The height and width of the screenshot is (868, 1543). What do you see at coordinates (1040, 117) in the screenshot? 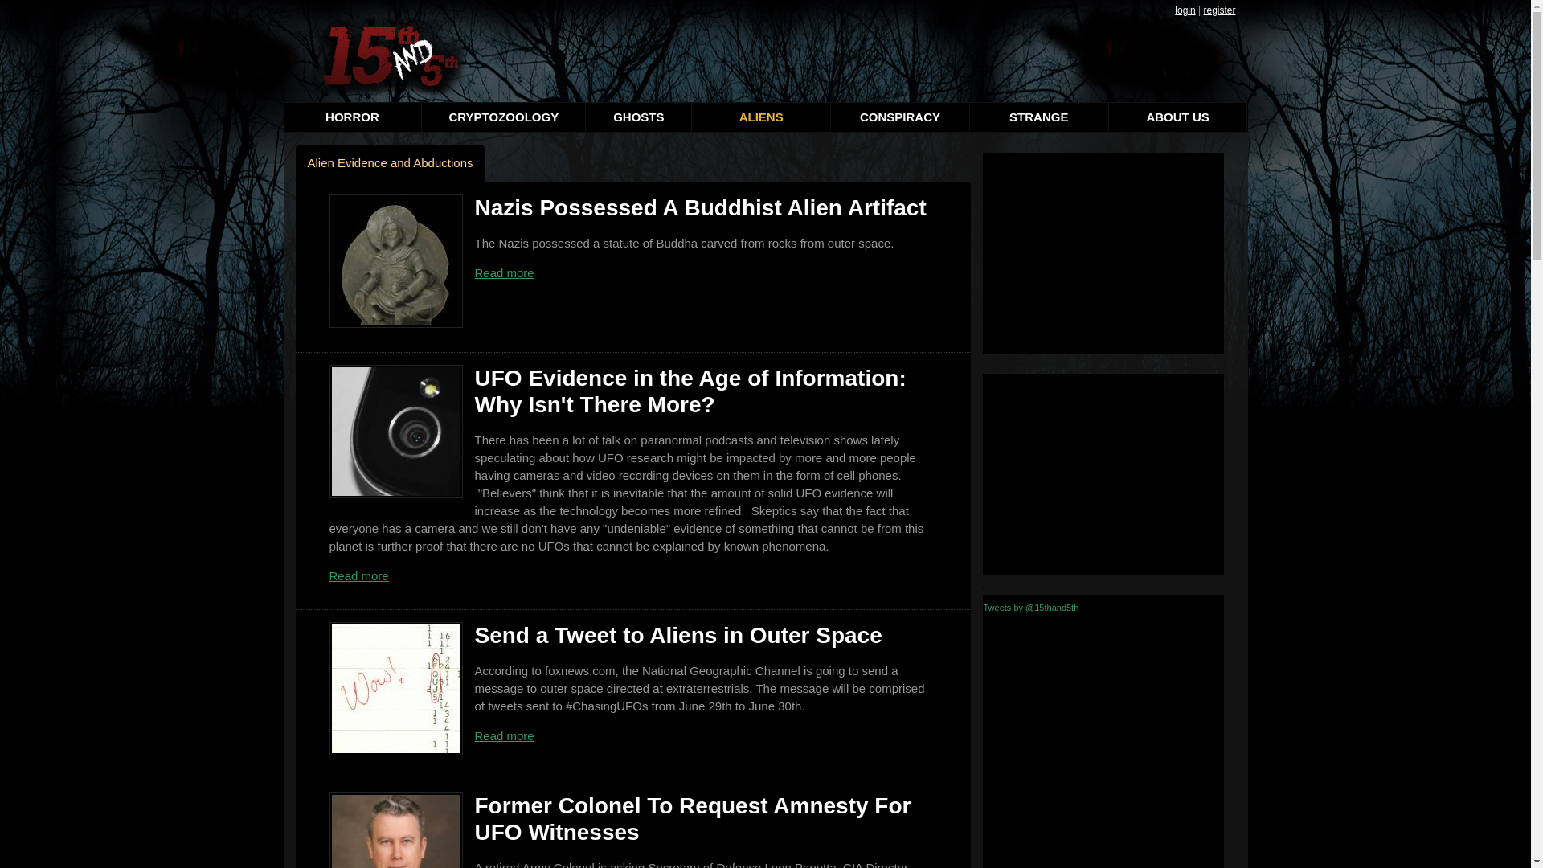
I see `STRANGE` at bounding box center [1040, 117].